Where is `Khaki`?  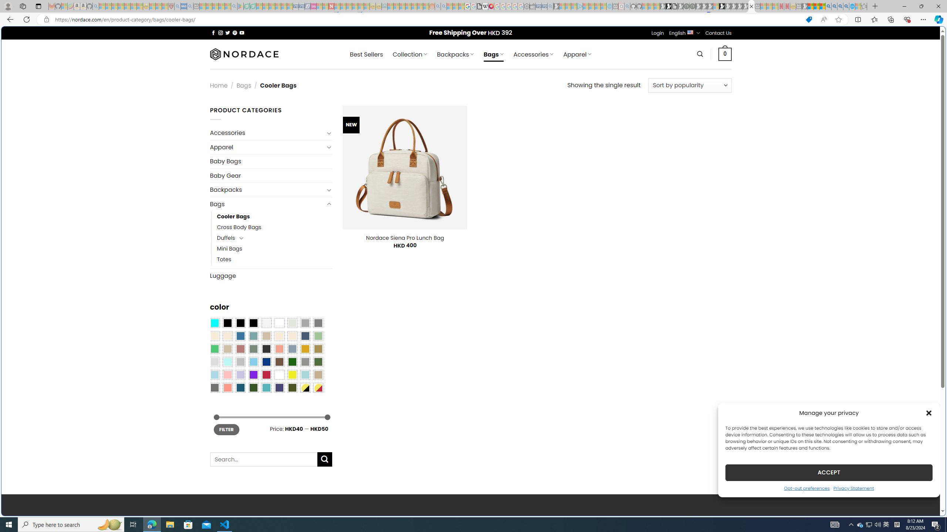 Khaki is located at coordinates (318, 375).